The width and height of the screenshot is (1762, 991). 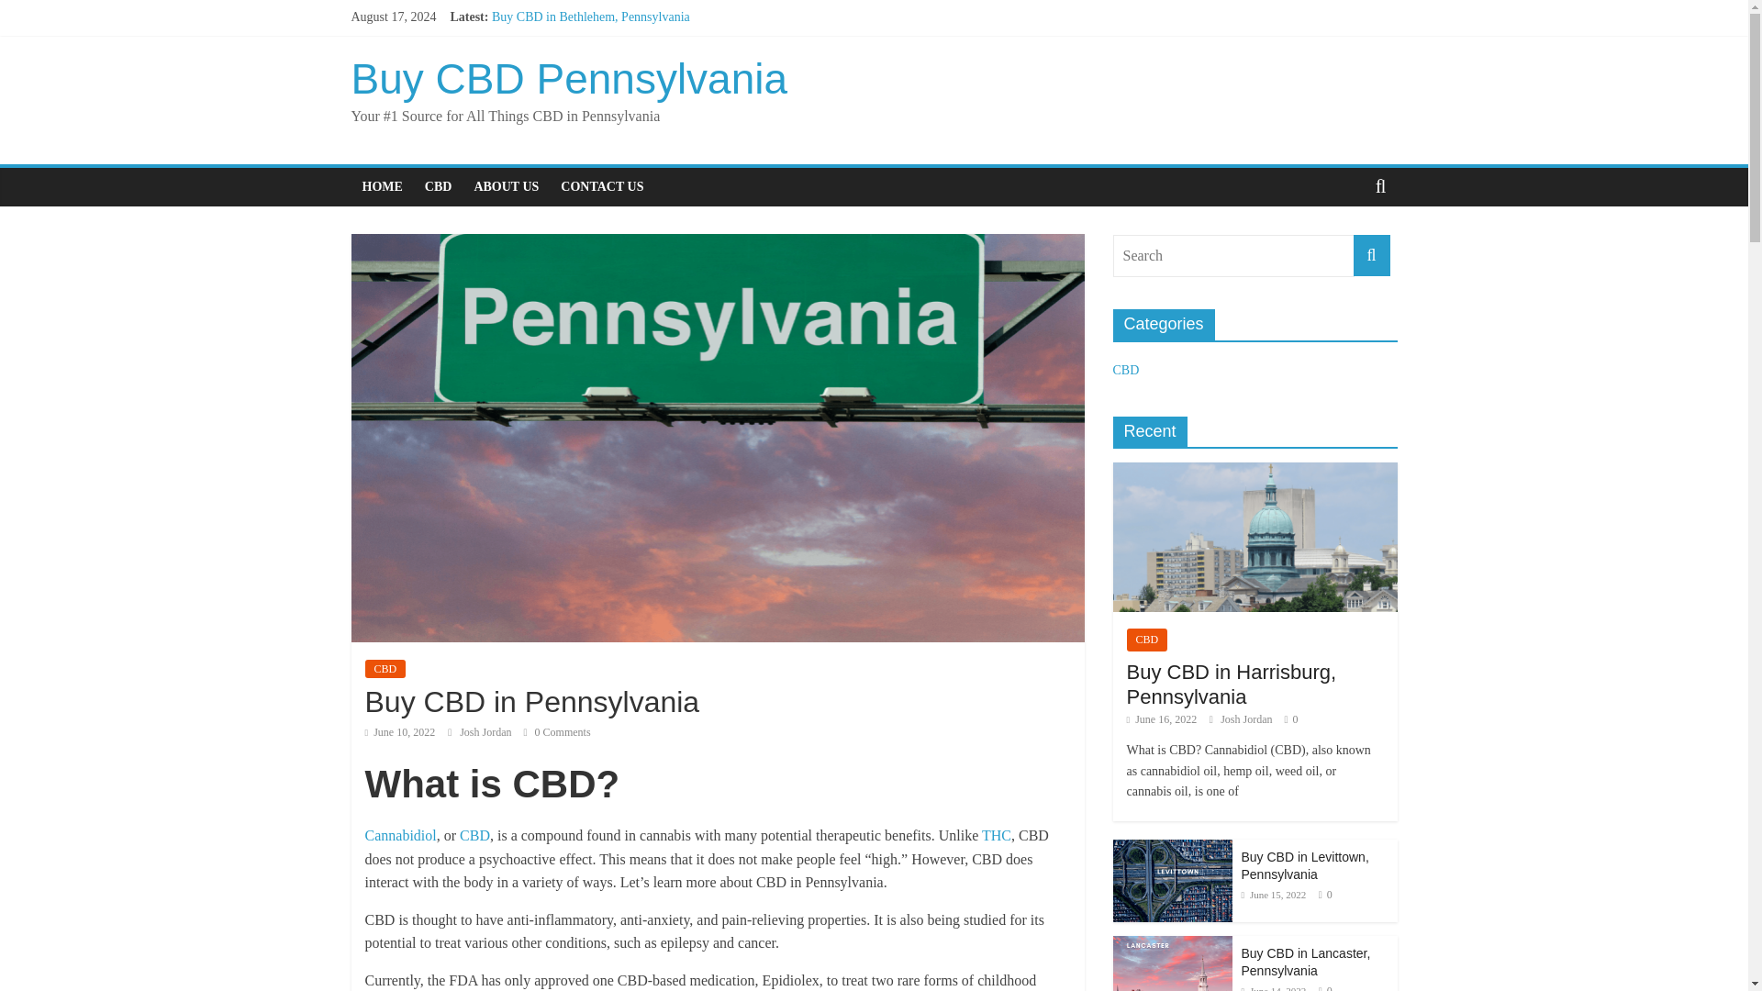 What do you see at coordinates (400, 731) in the screenshot?
I see `June 10, 2022` at bounding box center [400, 731].